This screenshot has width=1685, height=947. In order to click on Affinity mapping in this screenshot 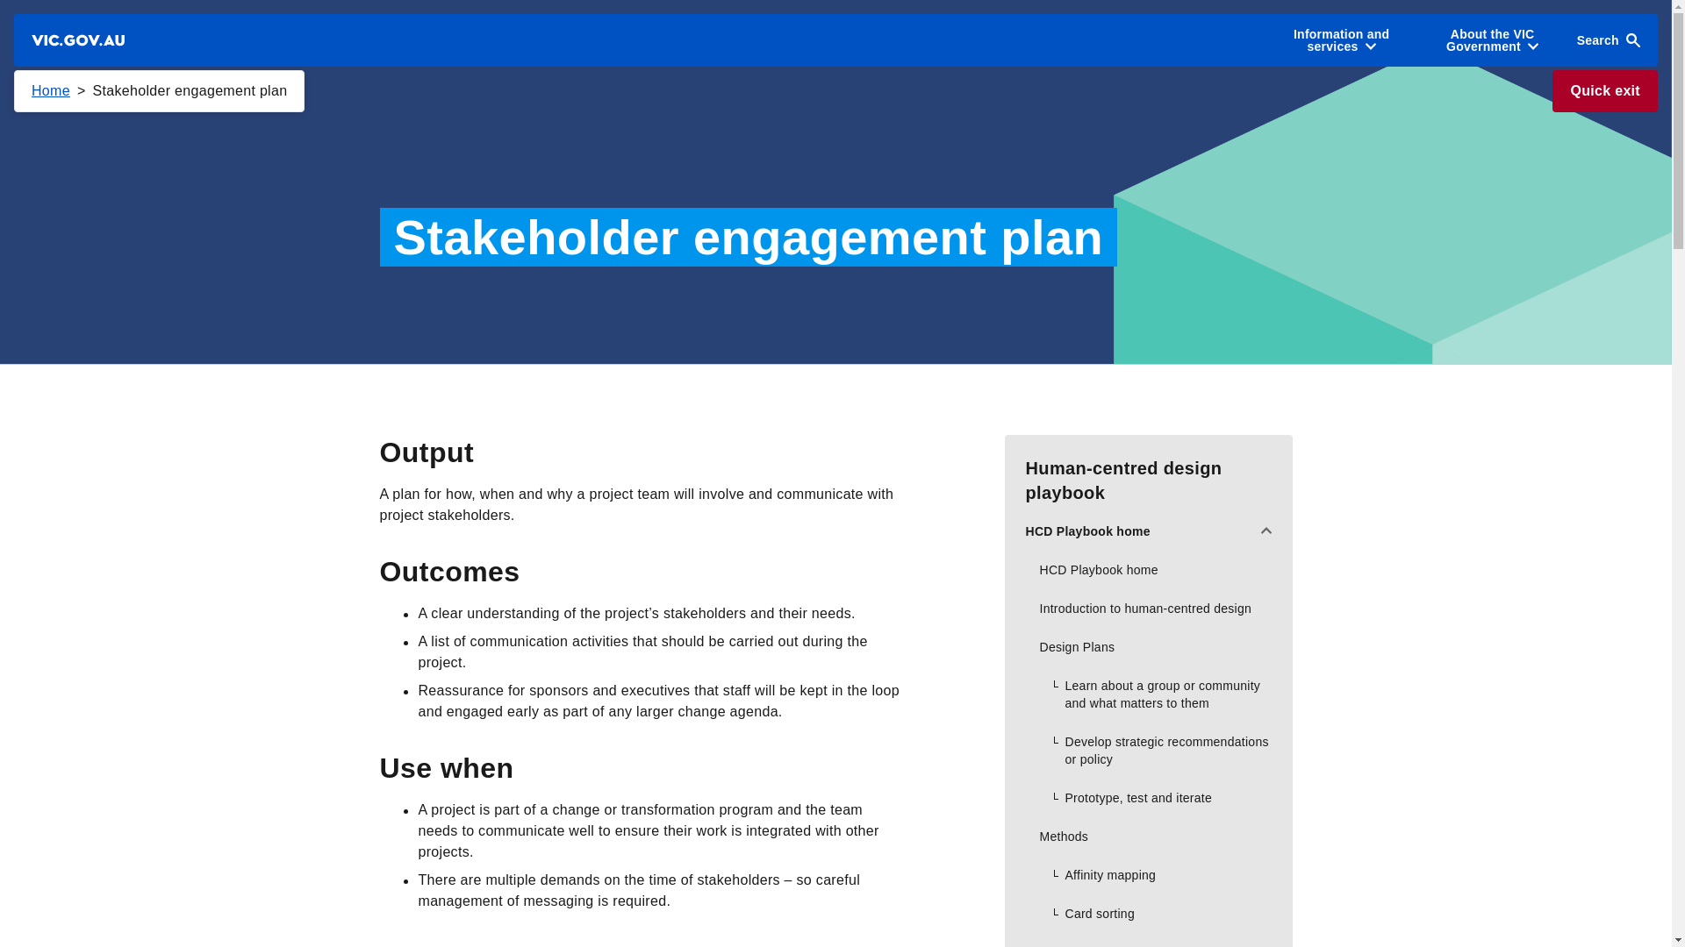, I will do `click(1148, 875)`.